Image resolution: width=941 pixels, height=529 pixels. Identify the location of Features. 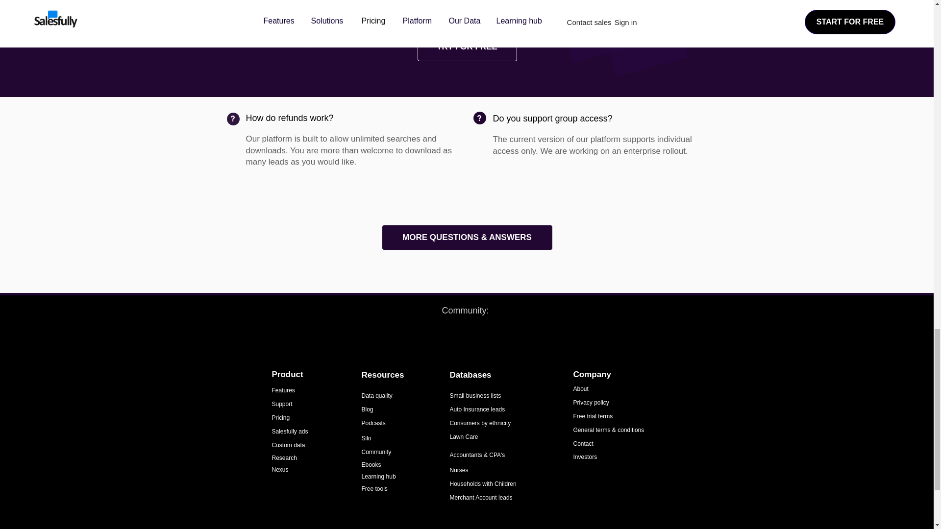
(283, 390).